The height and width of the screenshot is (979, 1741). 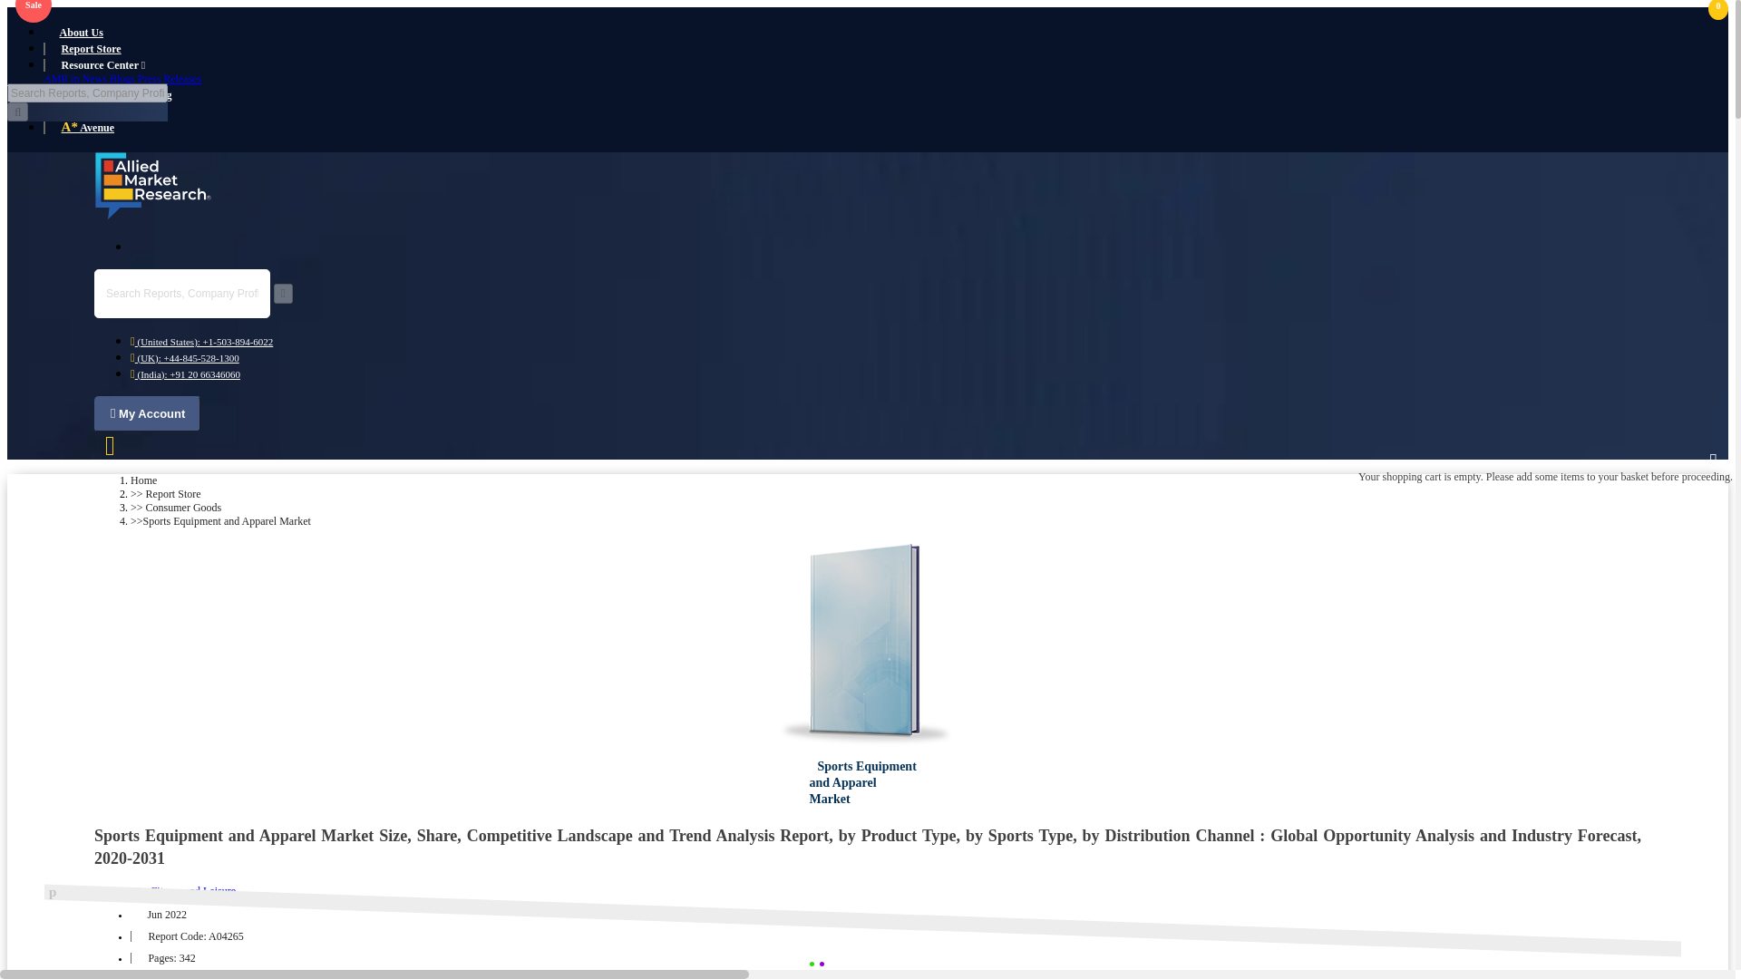 What do you see at coordinates (74, 78) in the screenshot?
I see `AMR in News` at bounding box center [74, 78].